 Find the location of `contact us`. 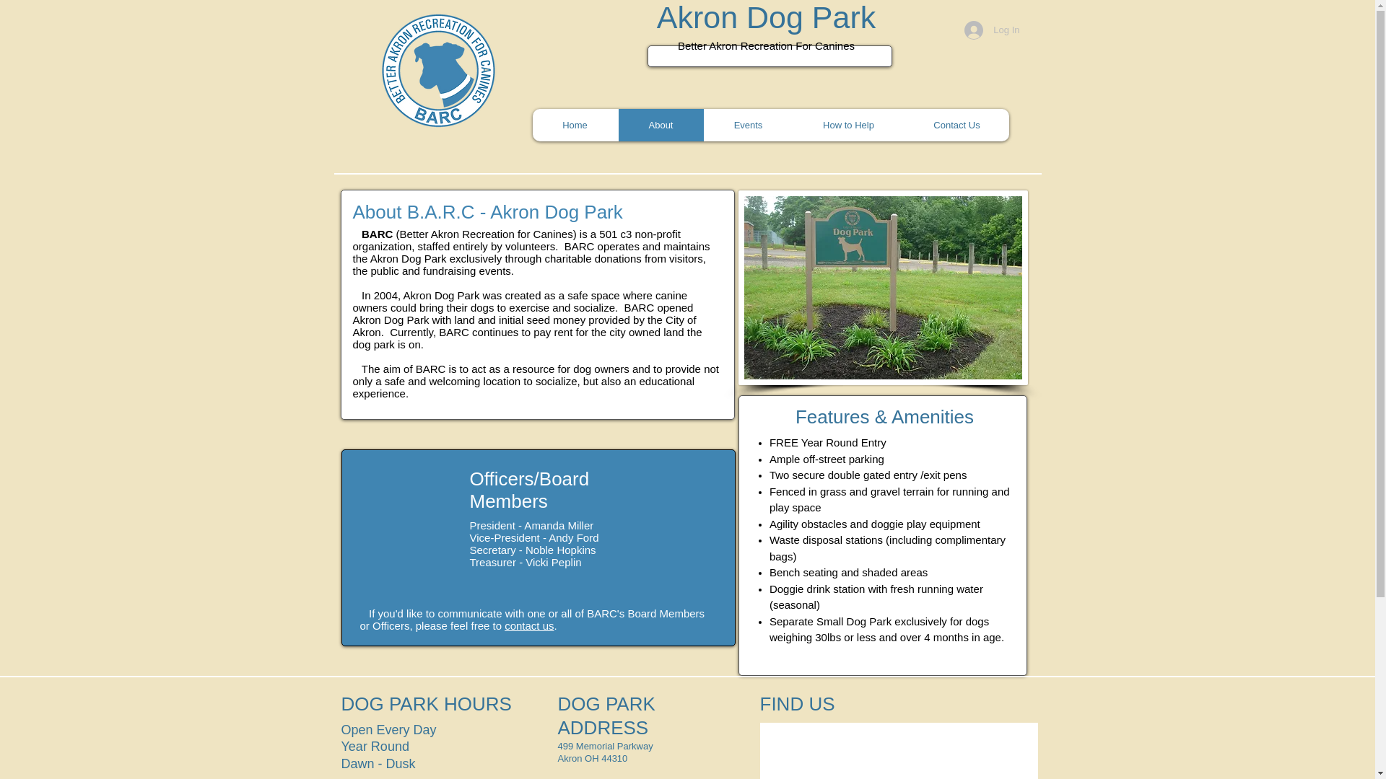

contact us is located at coordinates (528, 625).